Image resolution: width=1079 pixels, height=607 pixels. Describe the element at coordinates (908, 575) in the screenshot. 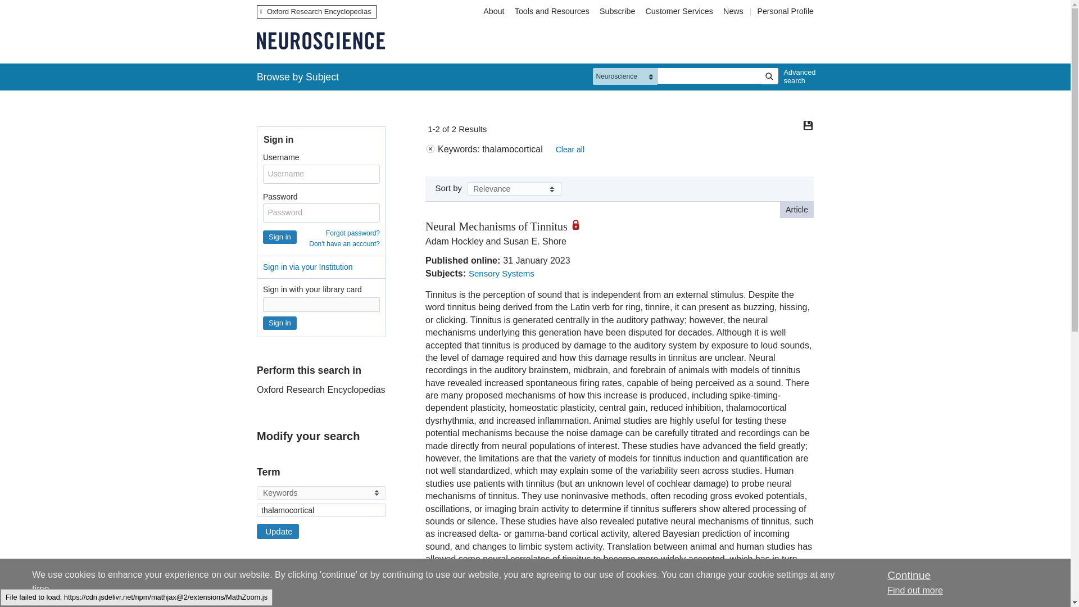

I see `Close this message` at that location.